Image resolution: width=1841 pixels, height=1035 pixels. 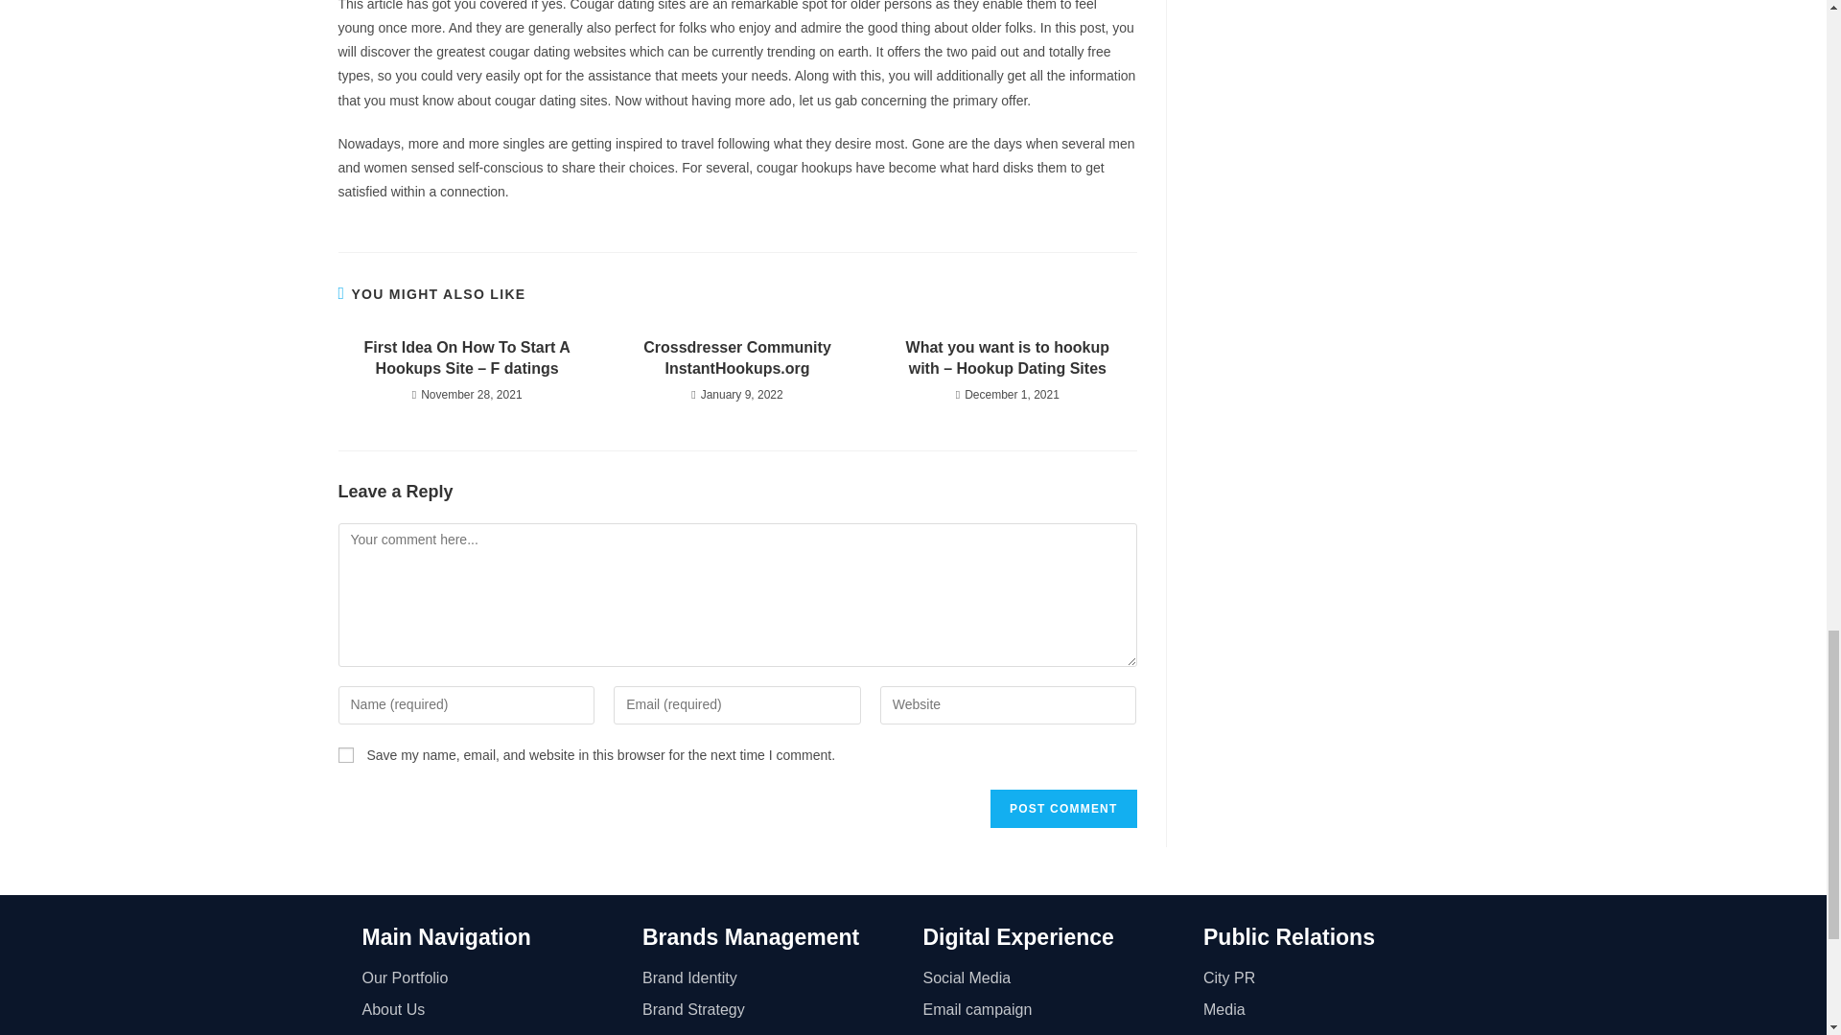 I want to click on Social Media, so click(x=1053, y=977).